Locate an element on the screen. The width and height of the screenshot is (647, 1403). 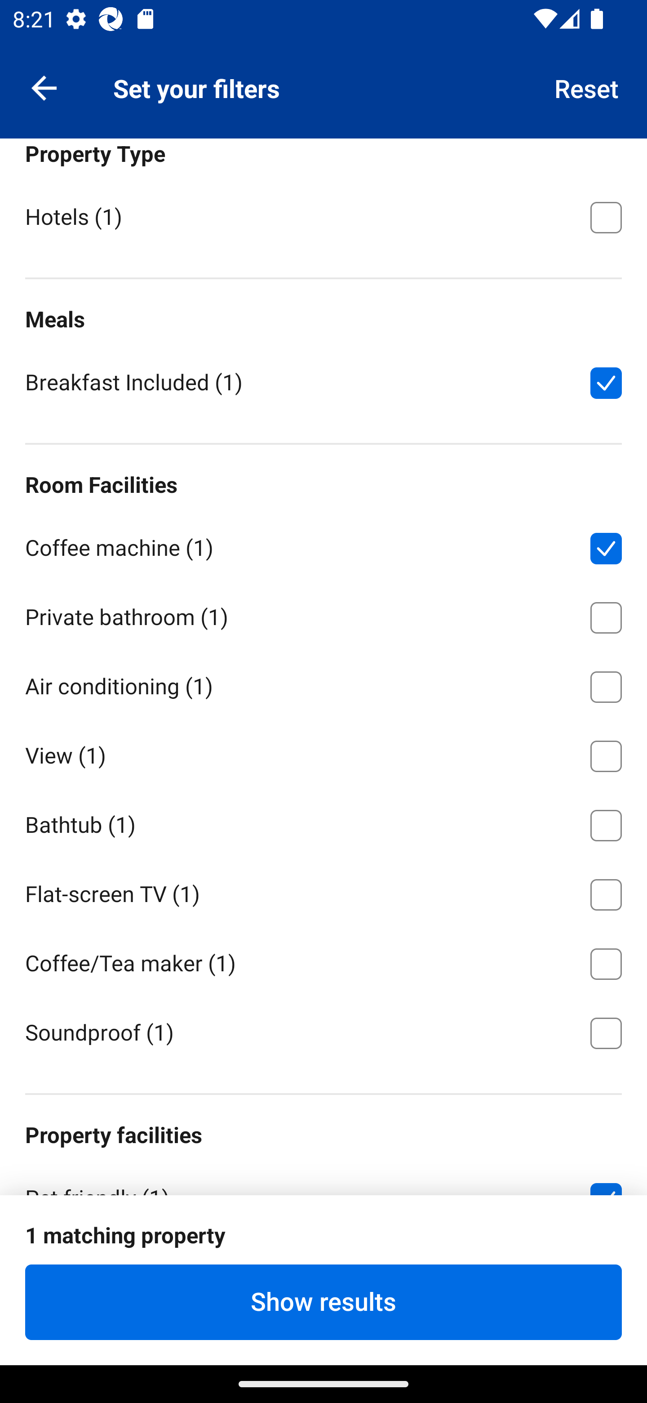
Soundproof ⁦(1) is located at coordinates (323, 1032).